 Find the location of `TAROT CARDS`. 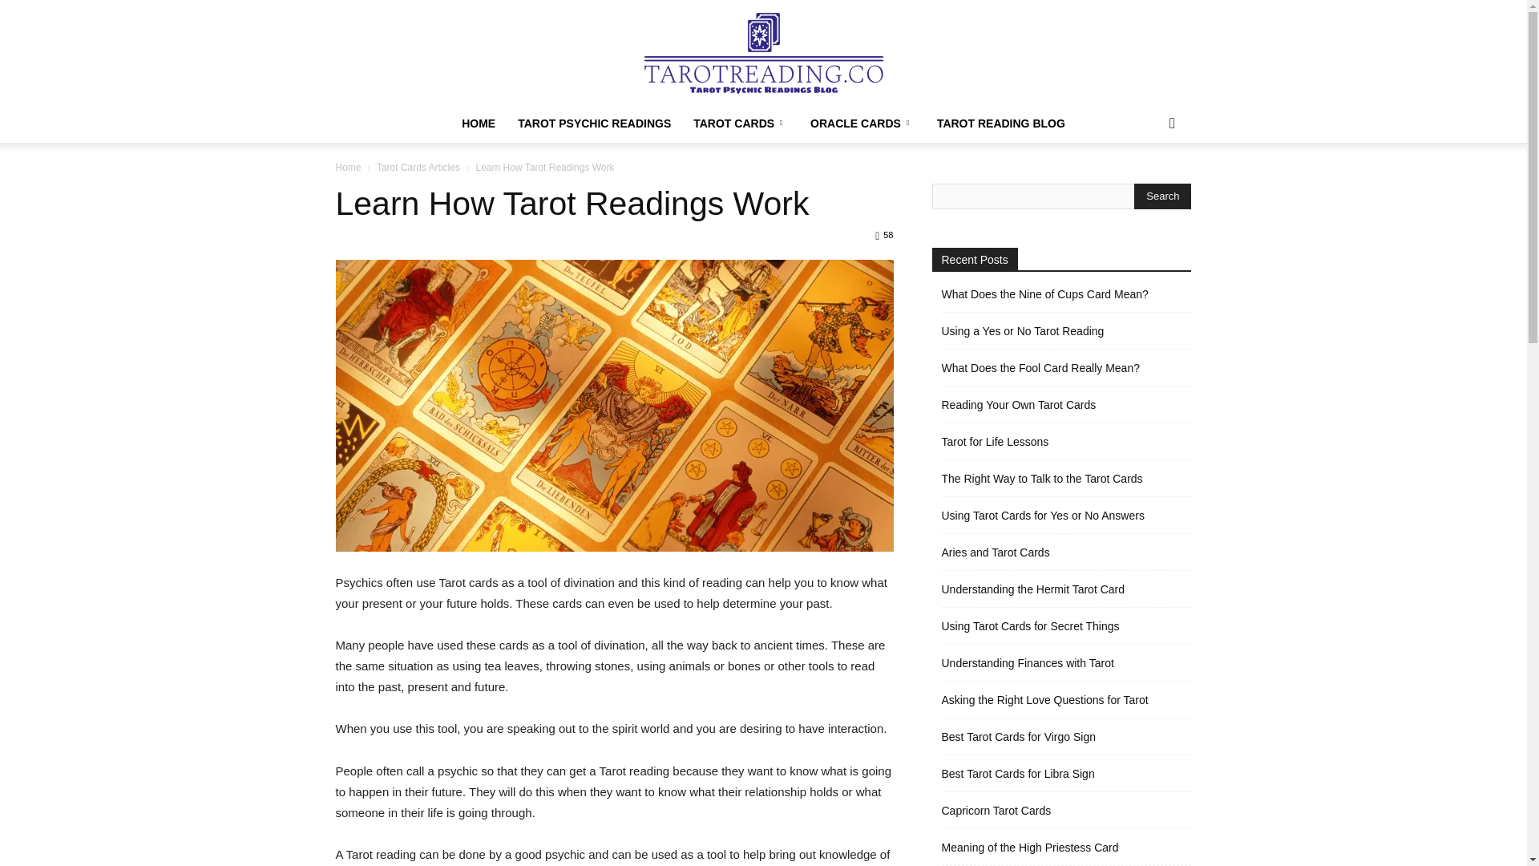

TAROT CARDS is located at coordinates (740, 123).